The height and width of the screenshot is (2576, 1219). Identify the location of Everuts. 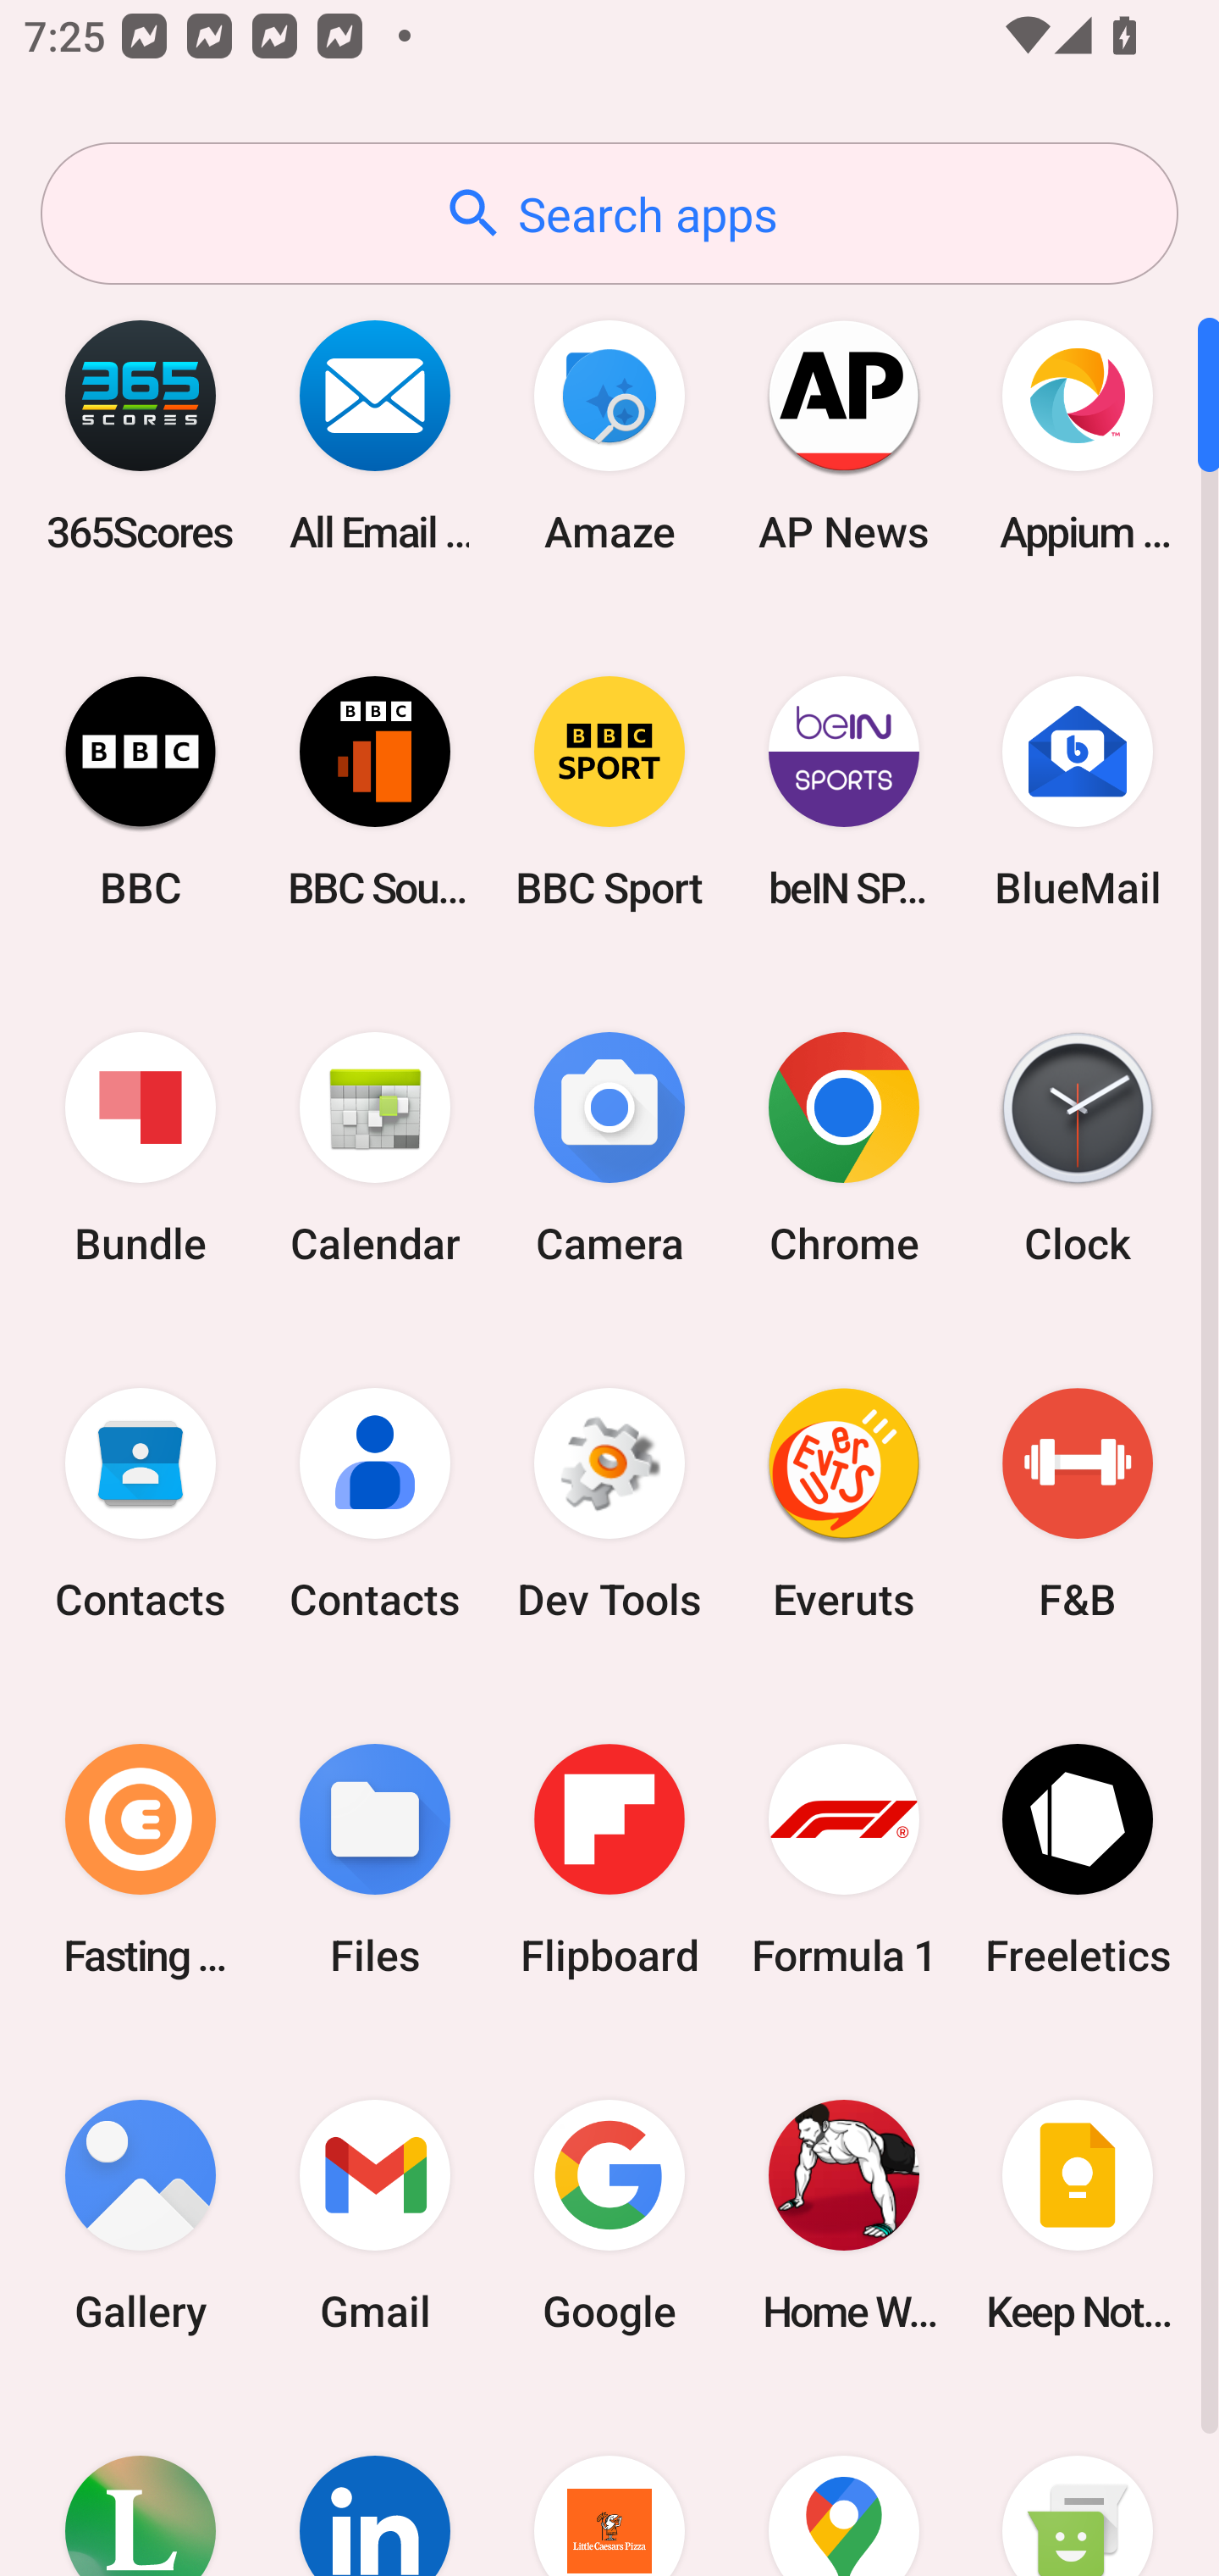
(843, 1504).